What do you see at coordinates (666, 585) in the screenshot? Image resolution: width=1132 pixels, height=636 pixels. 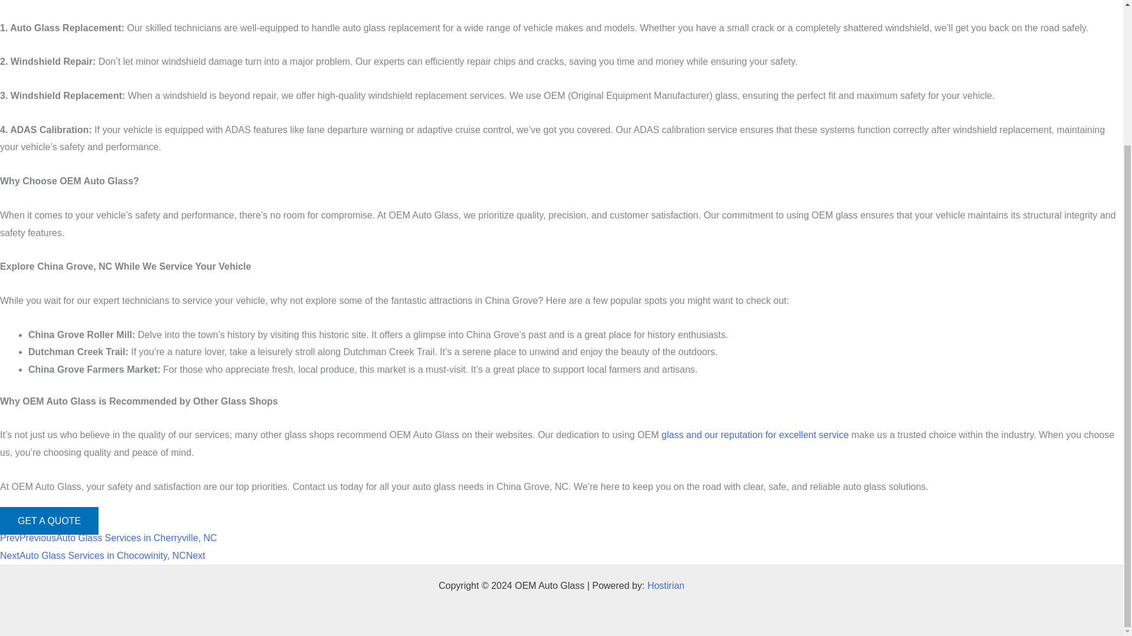 I see `Hostirian` at bounding box center [666, 585].